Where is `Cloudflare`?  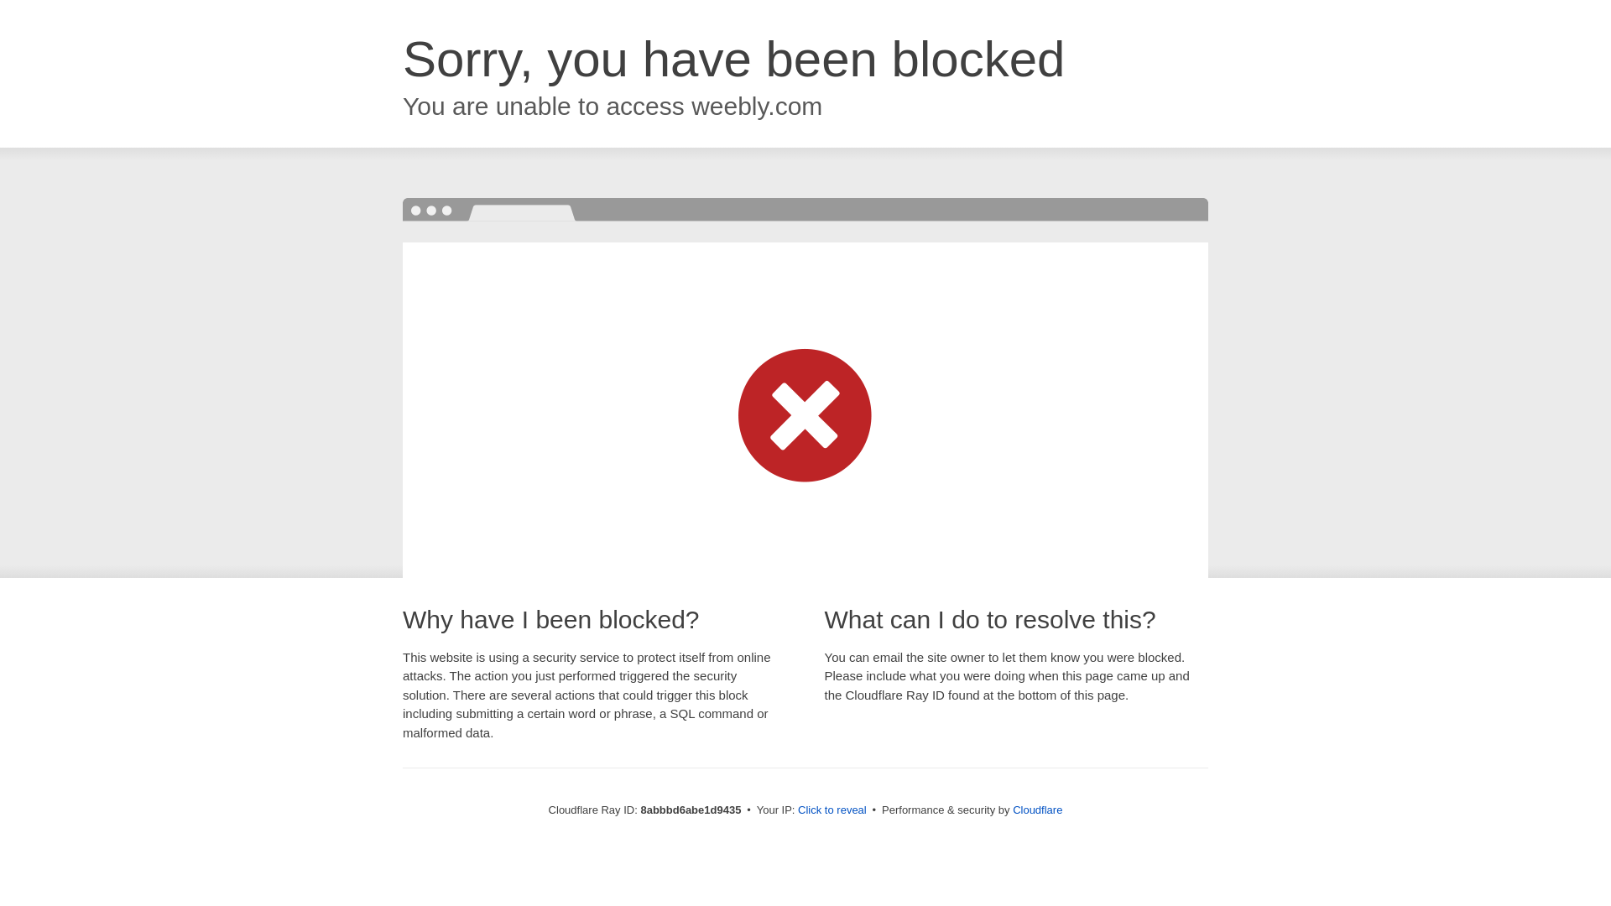
Cloudflare is located at coordinates (1037, 810).